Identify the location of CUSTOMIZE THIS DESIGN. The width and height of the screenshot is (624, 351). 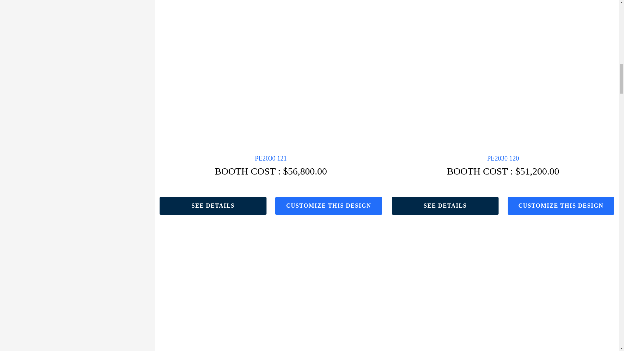
(561, 205).